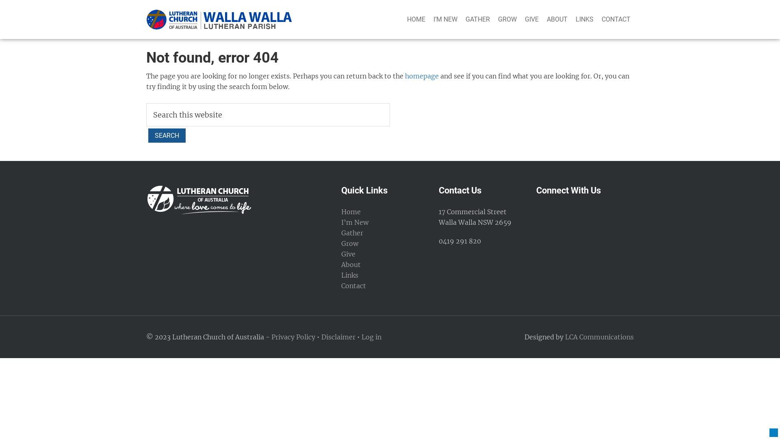 This screenshot has width=780, height=439. Describe the element at coordinates (416, 20) in the screenshot. I see `HOME` at that location.